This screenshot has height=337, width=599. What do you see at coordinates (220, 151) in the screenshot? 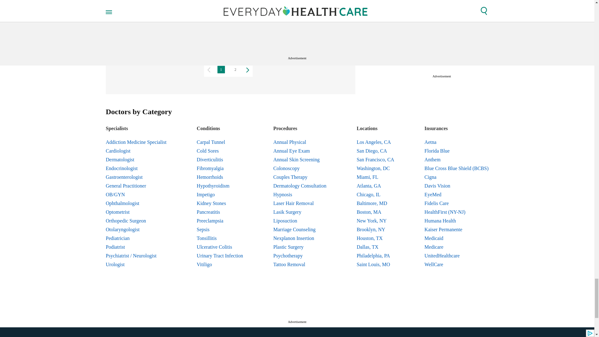
I see `Cold Sores` at bounding box center [220, 151].